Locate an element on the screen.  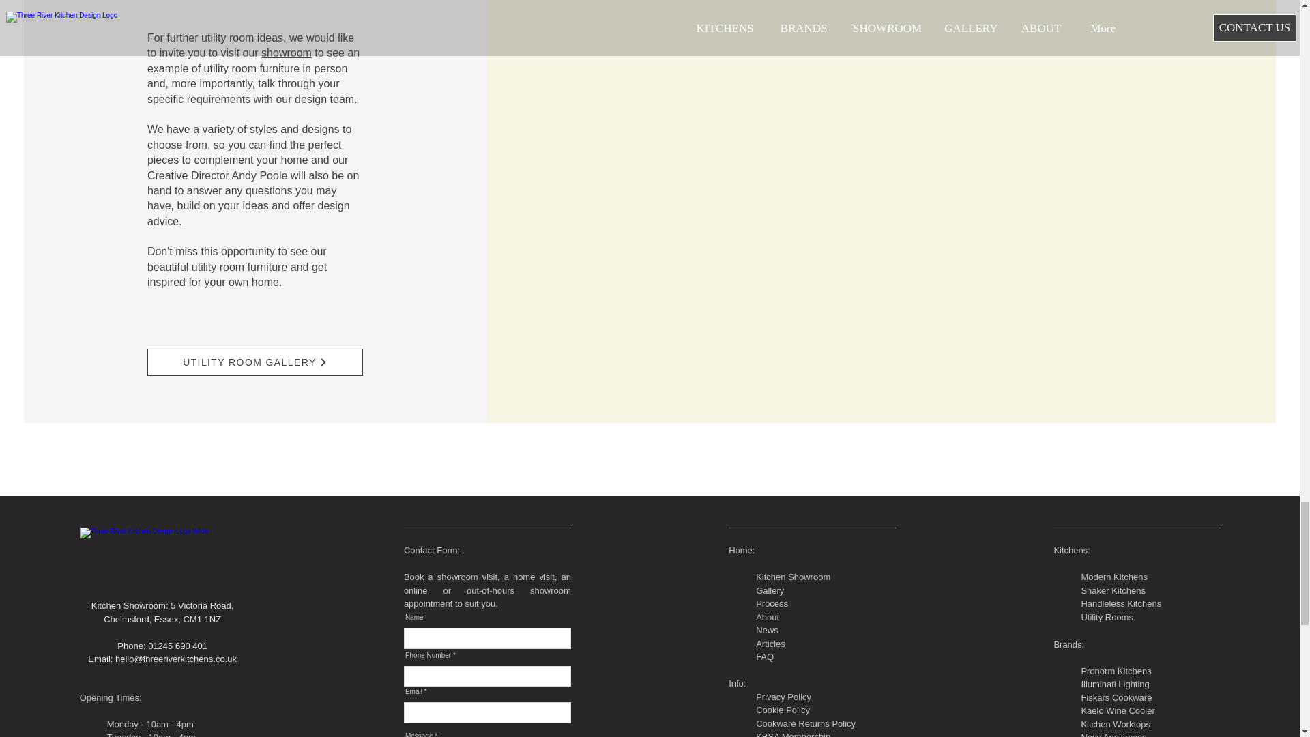
5 Victoria Road, Chelmsford, Essex, CM1 1NZ is located at coordinates (168, 612).